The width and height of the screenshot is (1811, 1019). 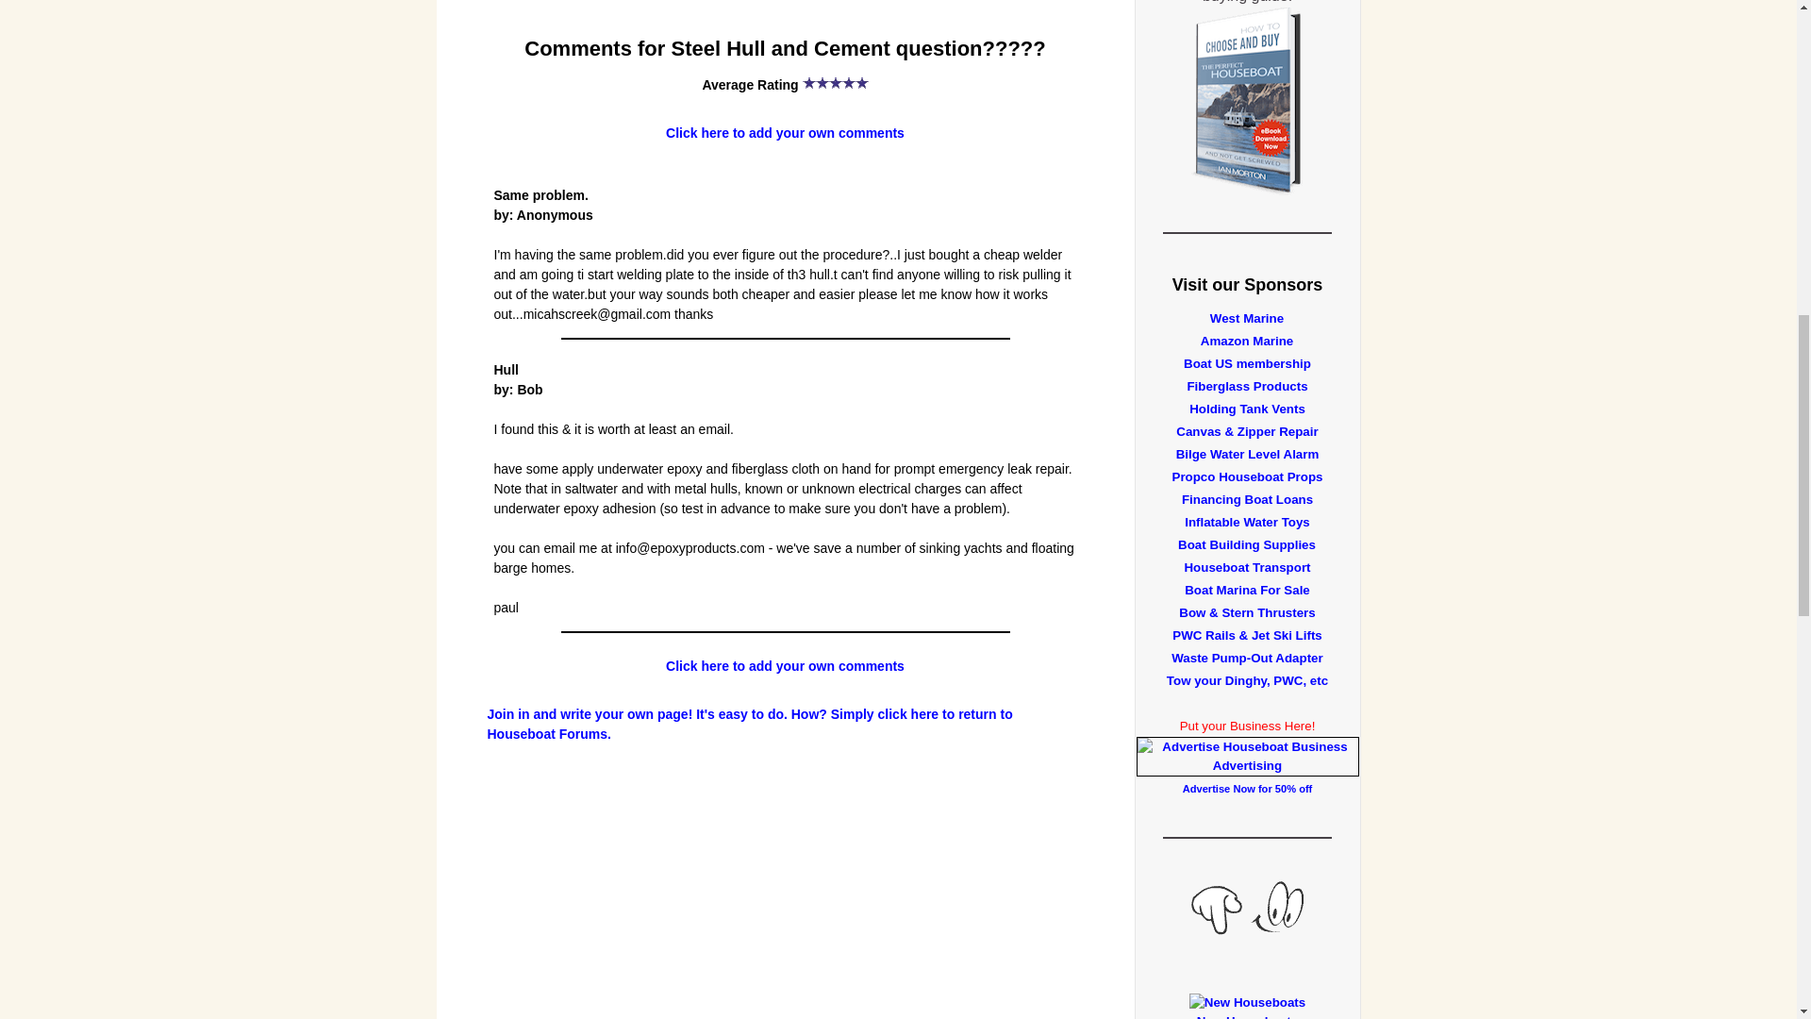 What do you see at coordinates (785, 665) in the screenshot?
I see `Click here to add your own comments` at bounding box center [785, 665].